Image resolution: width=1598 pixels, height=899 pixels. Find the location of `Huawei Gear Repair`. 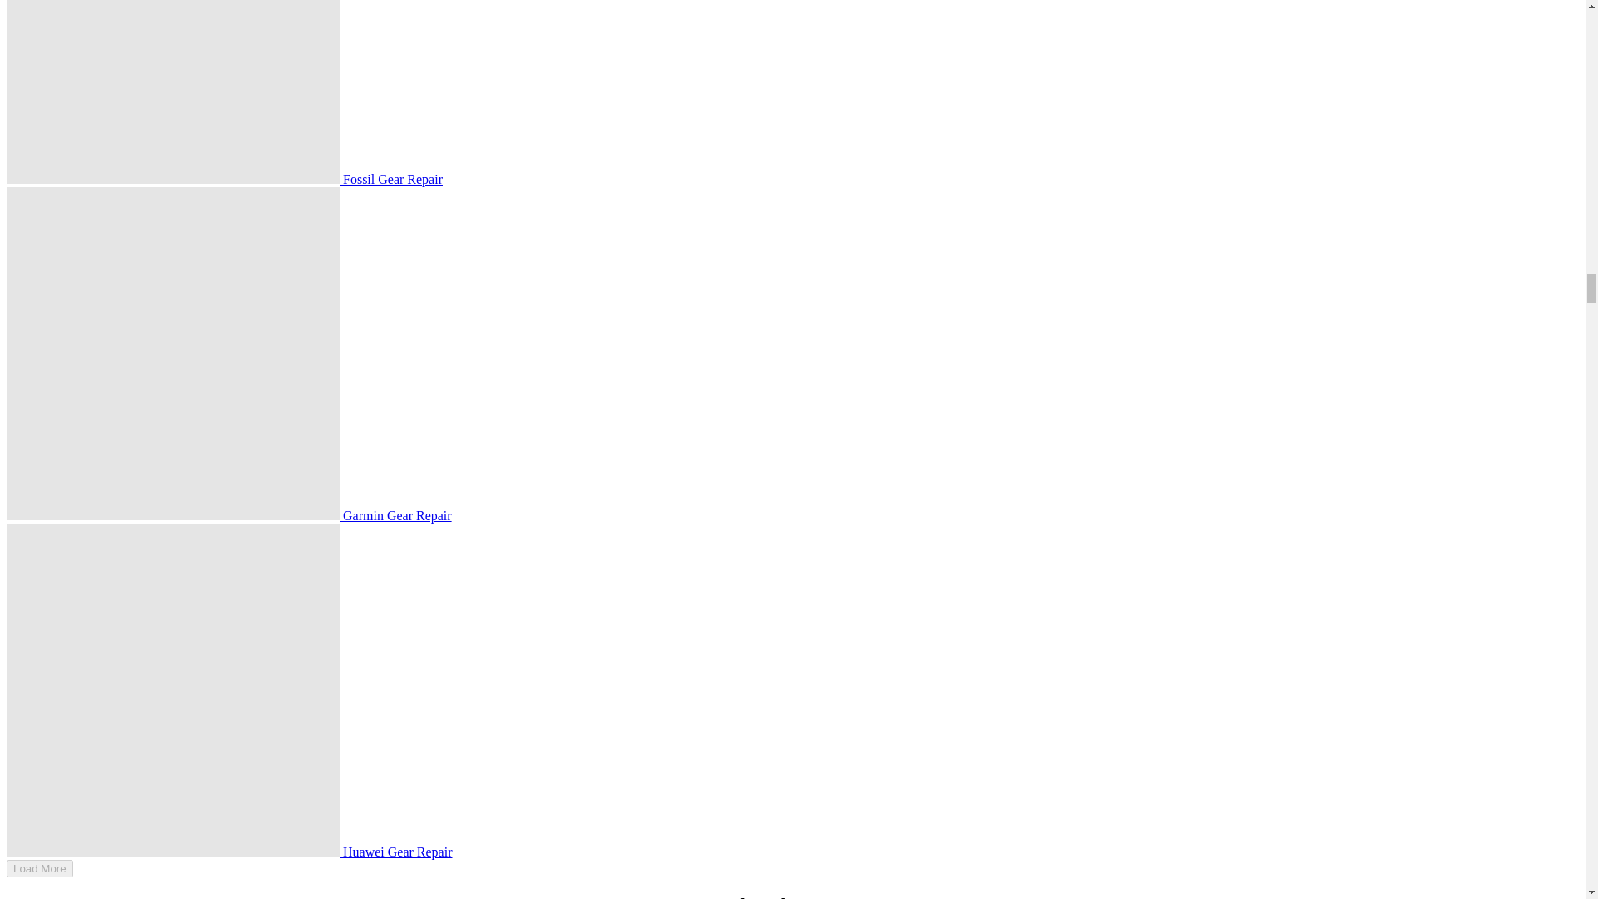

Huawei Gear Repair is located at coordinates (172, 689).